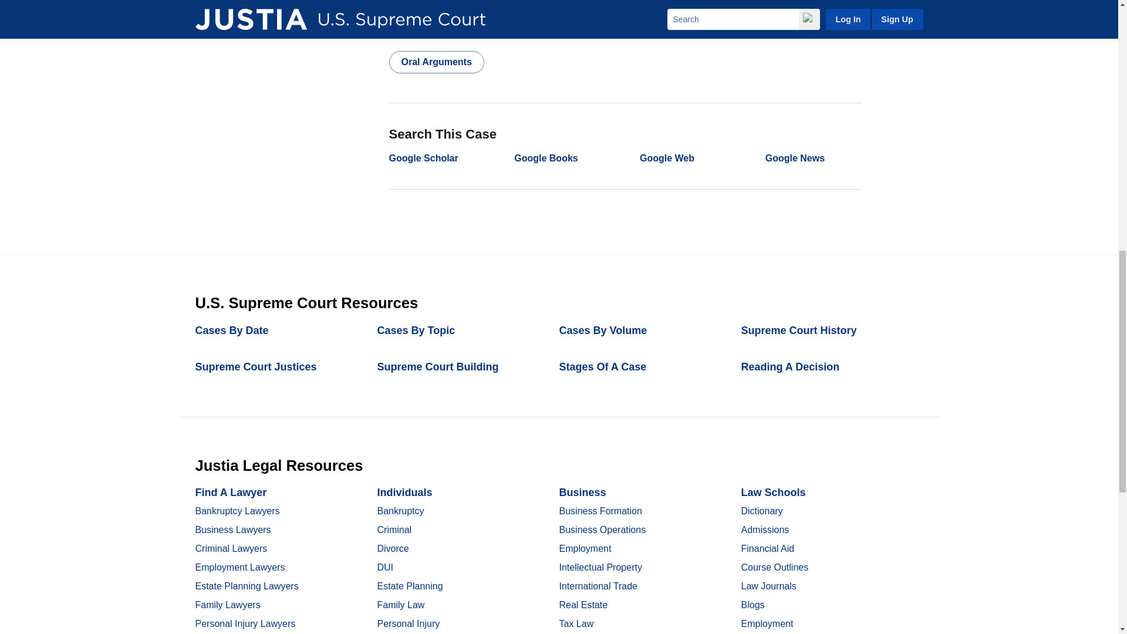  What do you see at coordinates (667, 158) in the screenshot?
I see `Law - Google Web` at bounding box center [667, 158].